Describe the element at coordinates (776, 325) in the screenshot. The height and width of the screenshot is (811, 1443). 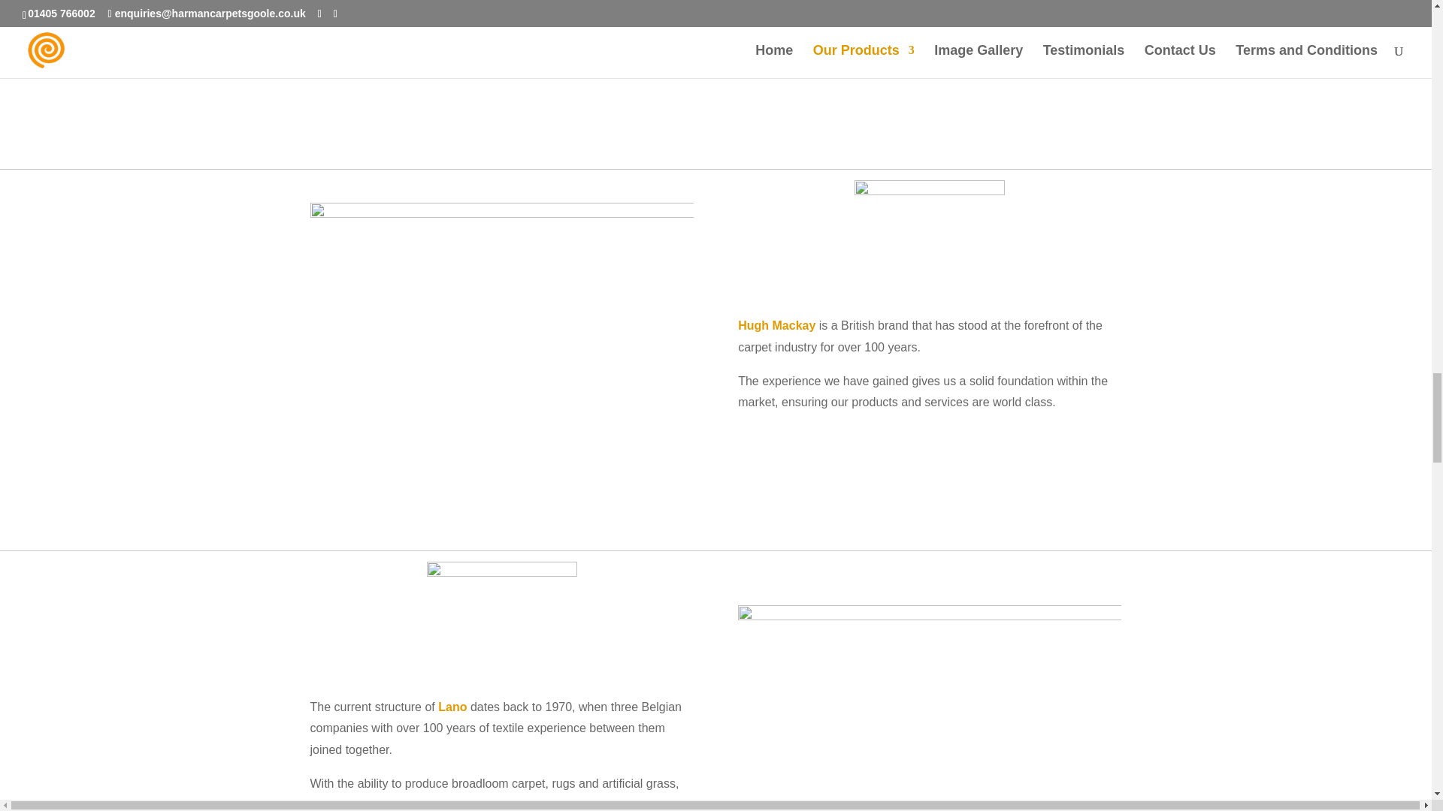
I see `Hugh Mackay` at that location.